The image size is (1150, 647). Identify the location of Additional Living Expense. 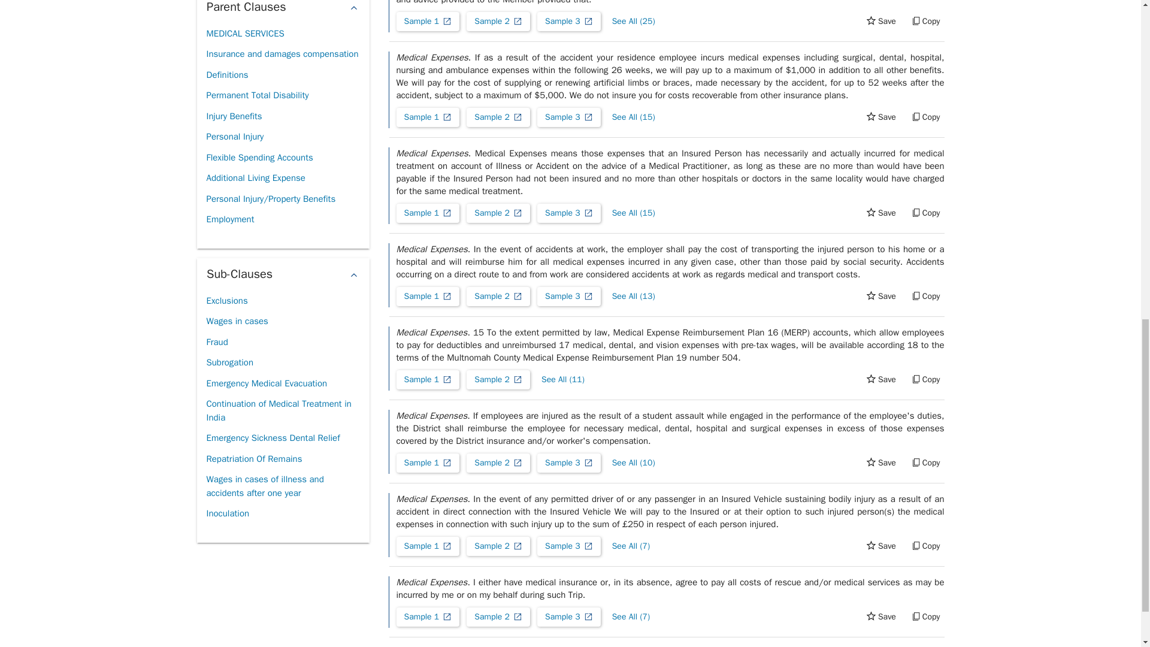
(255, 178).